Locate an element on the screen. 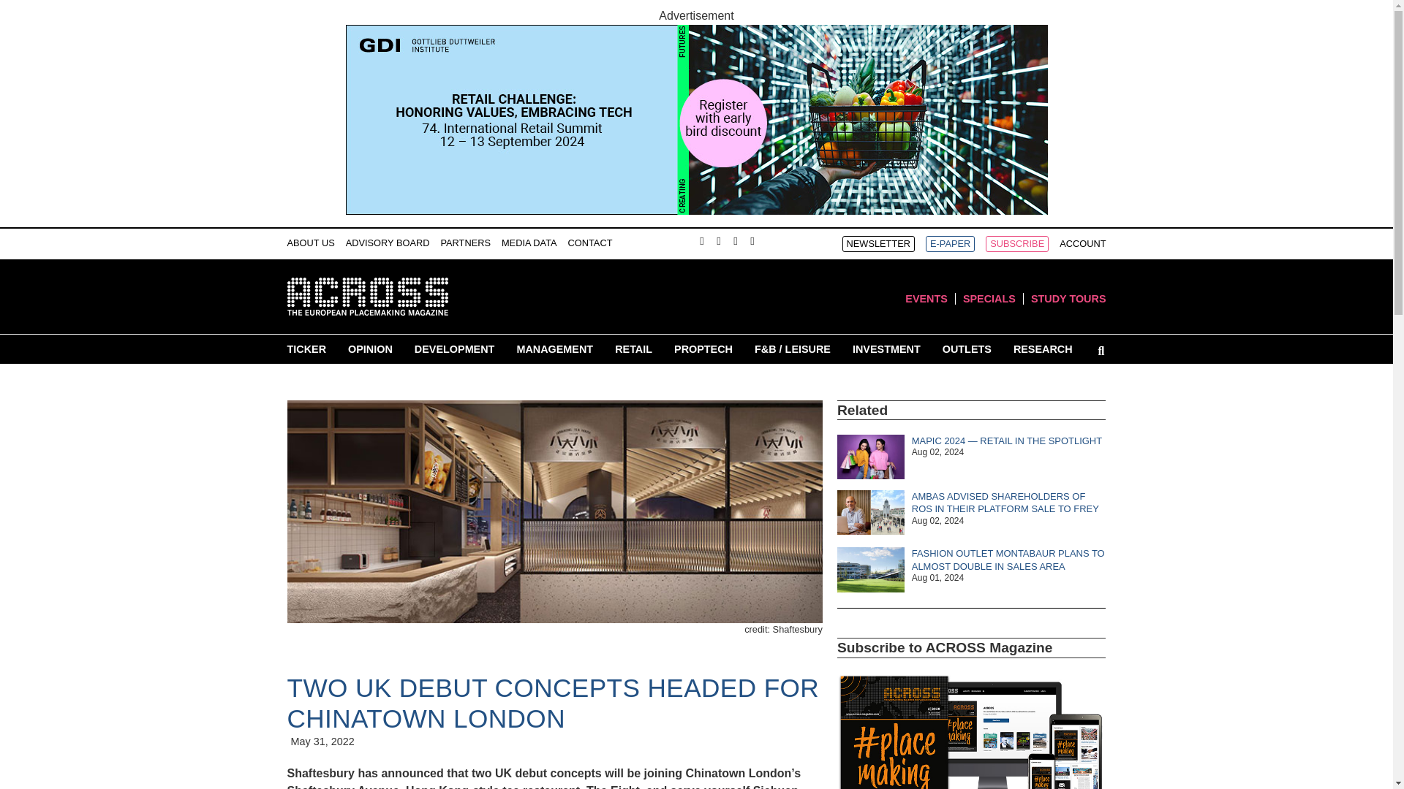  ADVISORY BOARD is located at coordinates (388, 243).